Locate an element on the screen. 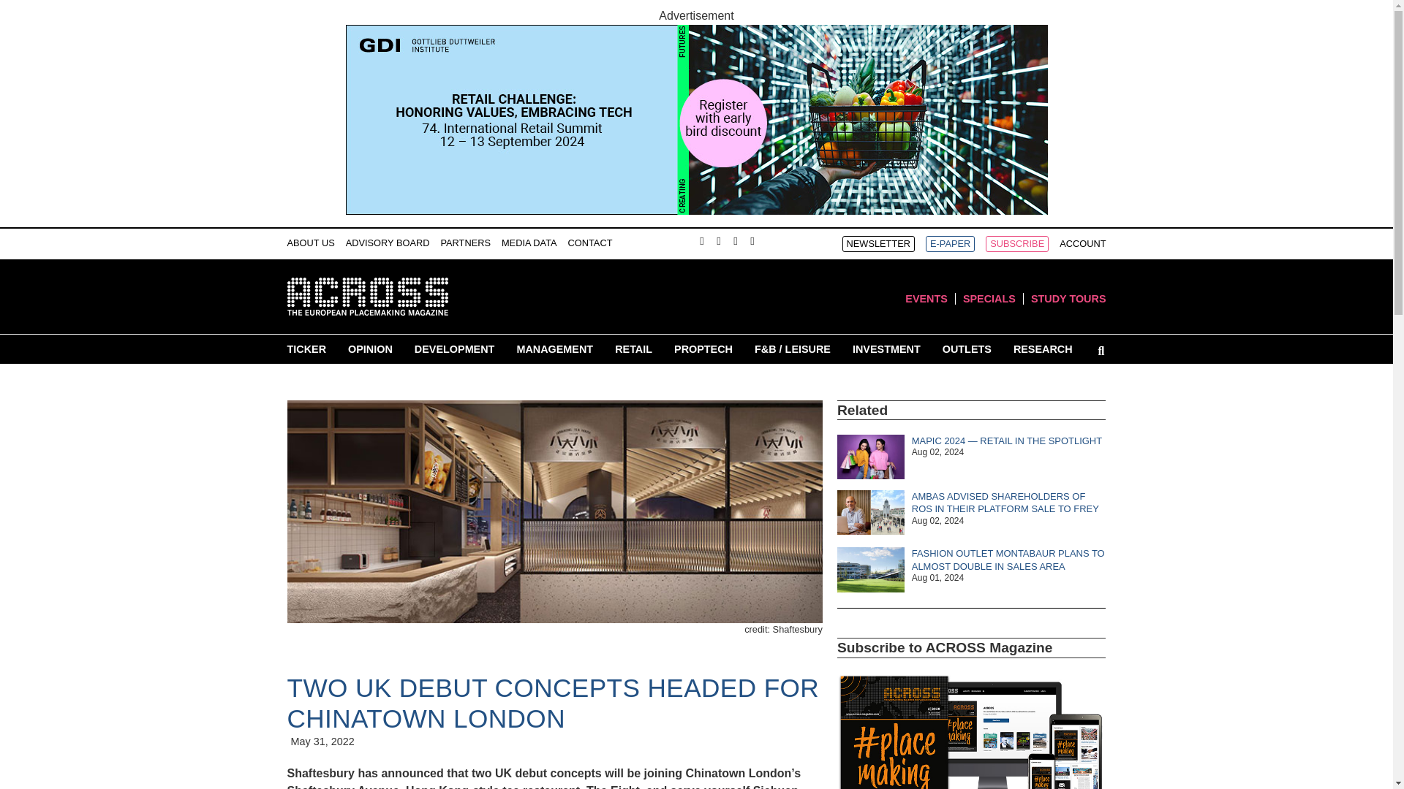  ADVISORY BOARD is located at coordinates (388, 243).